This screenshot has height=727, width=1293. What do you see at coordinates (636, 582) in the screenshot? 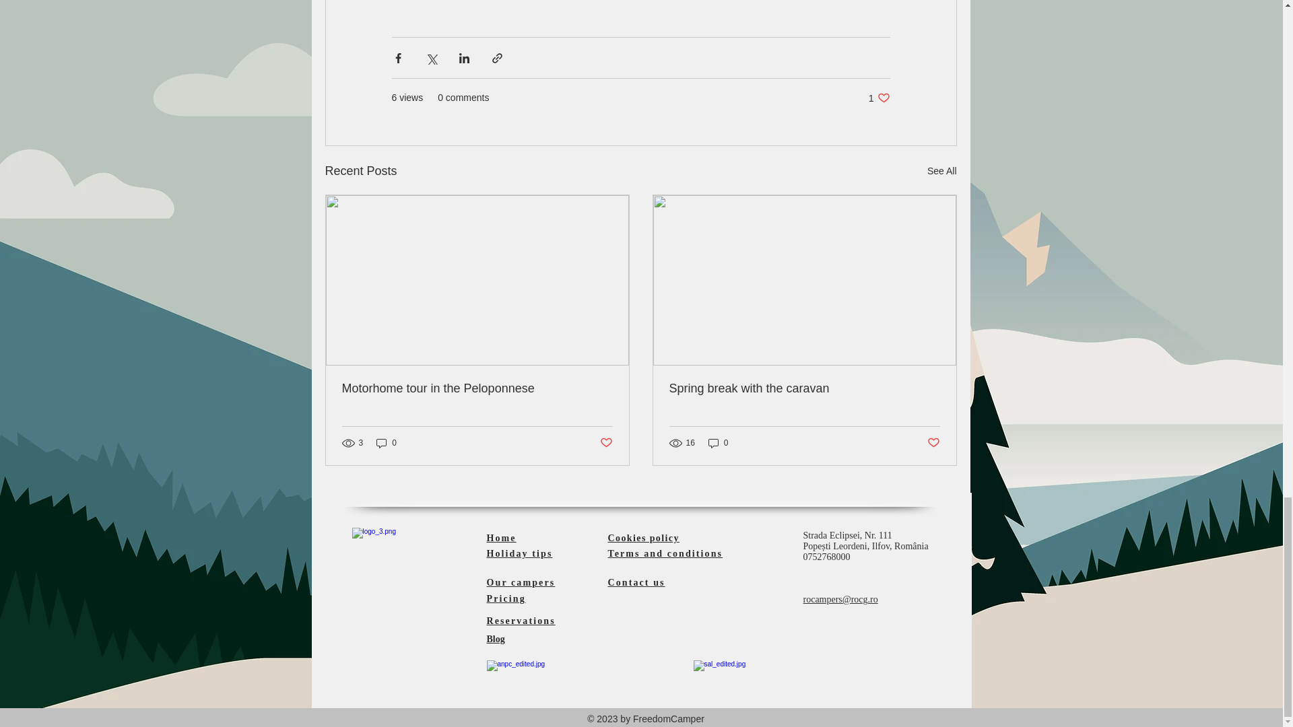
I see `Contact us` at bounding box center [636, 582].